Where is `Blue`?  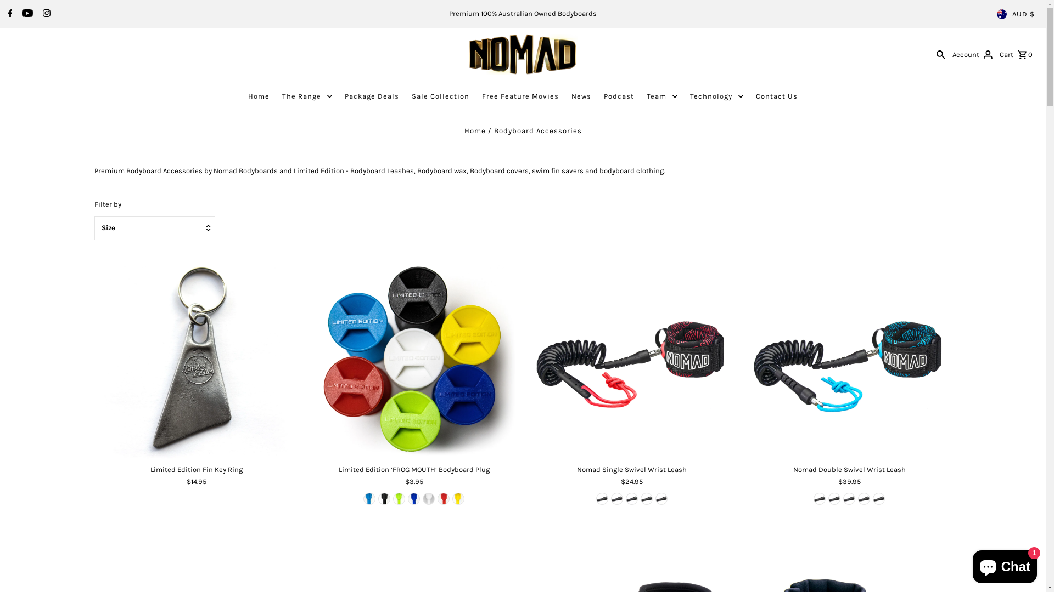 Blue is located at coordinates (617, 499).